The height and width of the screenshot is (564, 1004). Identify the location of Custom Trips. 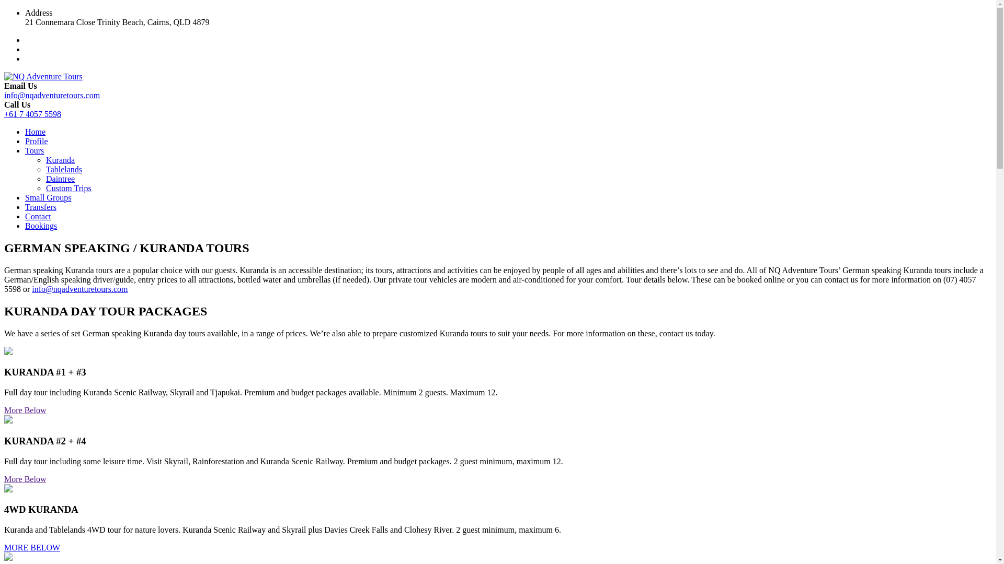
(69, 188).